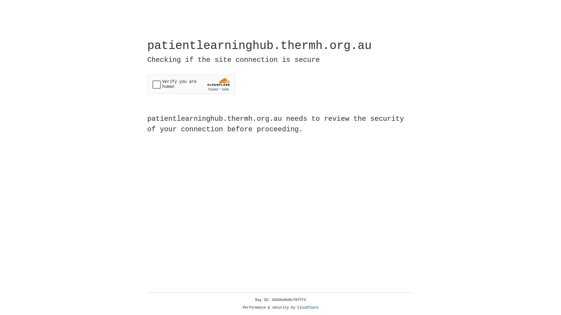 The height and width of the screenshot is (315, 561). What do you see at coordinates (191, 84) in the screenshot?
I see `Widget containing a Cloudflare security challenge` at bounding box center [191, 84].